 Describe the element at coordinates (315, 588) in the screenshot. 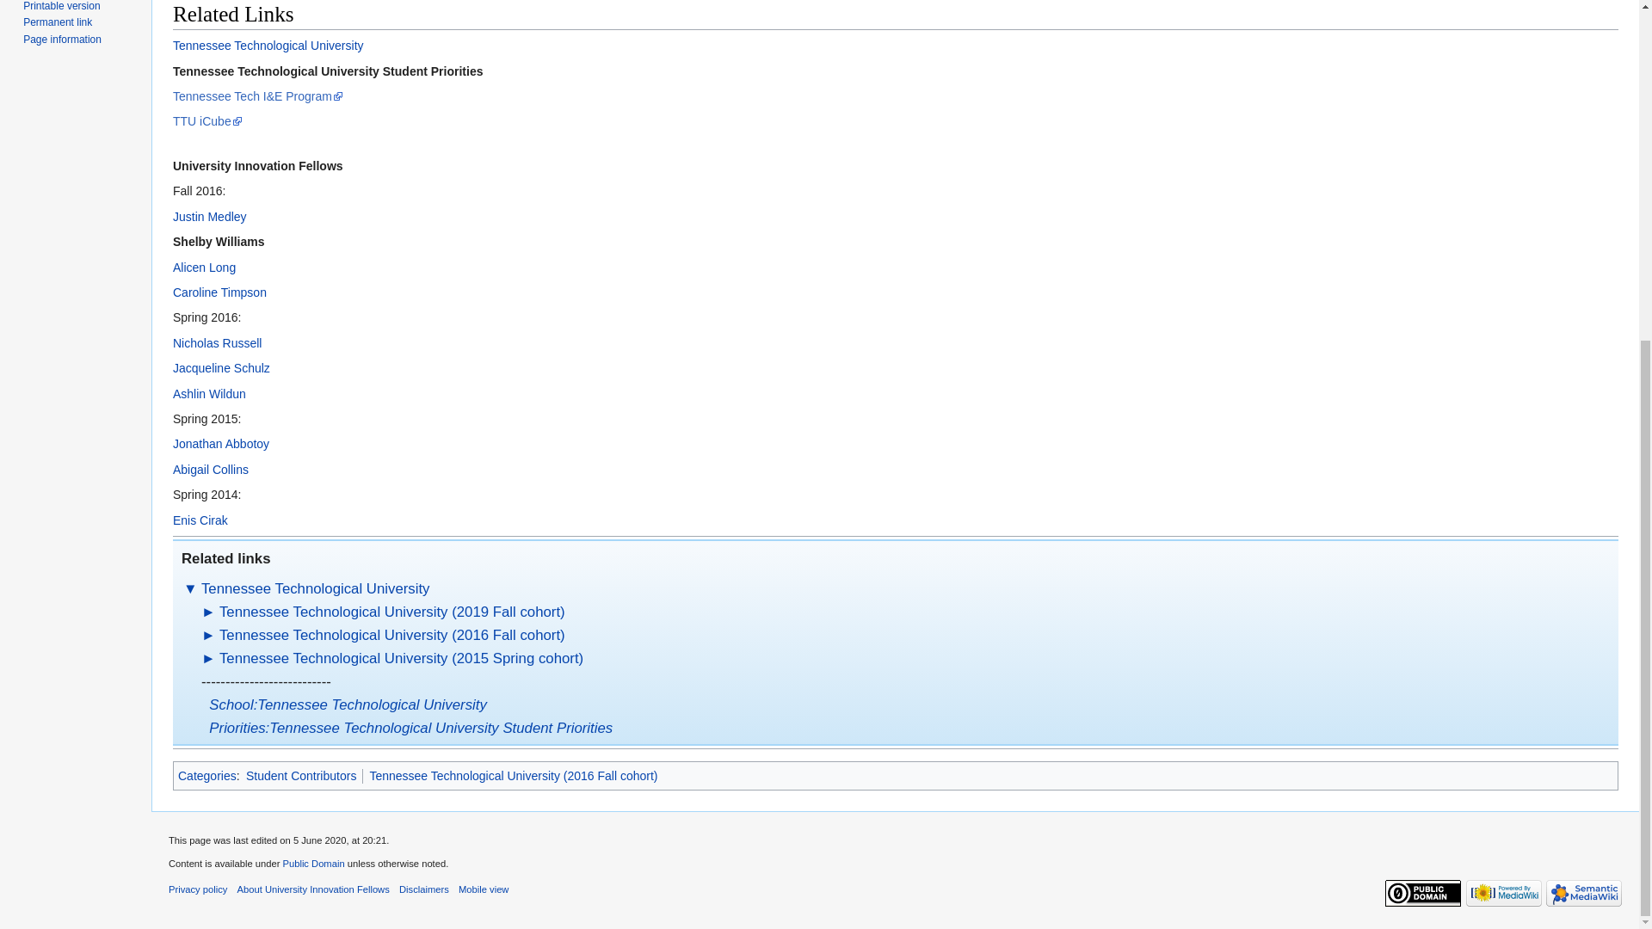

I see `Tennessee Technological University` at that location.